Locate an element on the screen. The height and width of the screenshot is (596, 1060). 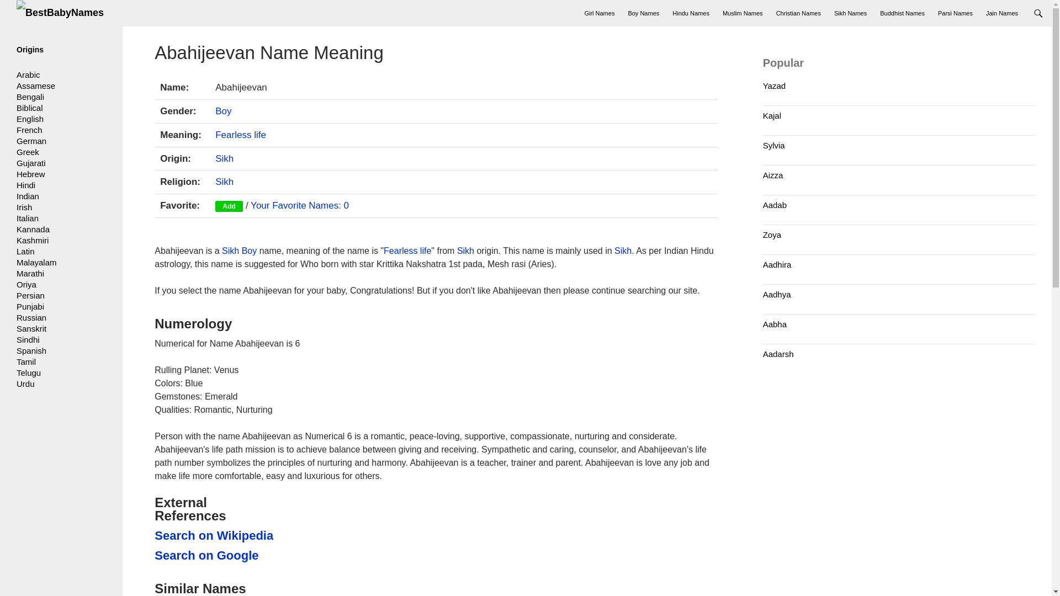
Search on Wikipedia is located at coordinates (215, 535).